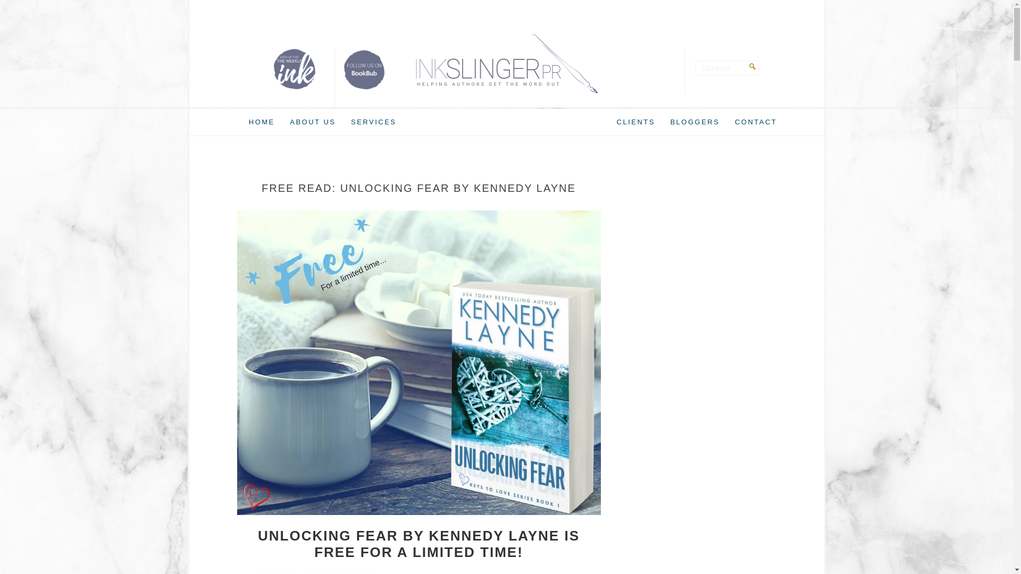 The height and width of the screenshot is (574, 1021). I want to click on CONTACT, so click(756, 122).